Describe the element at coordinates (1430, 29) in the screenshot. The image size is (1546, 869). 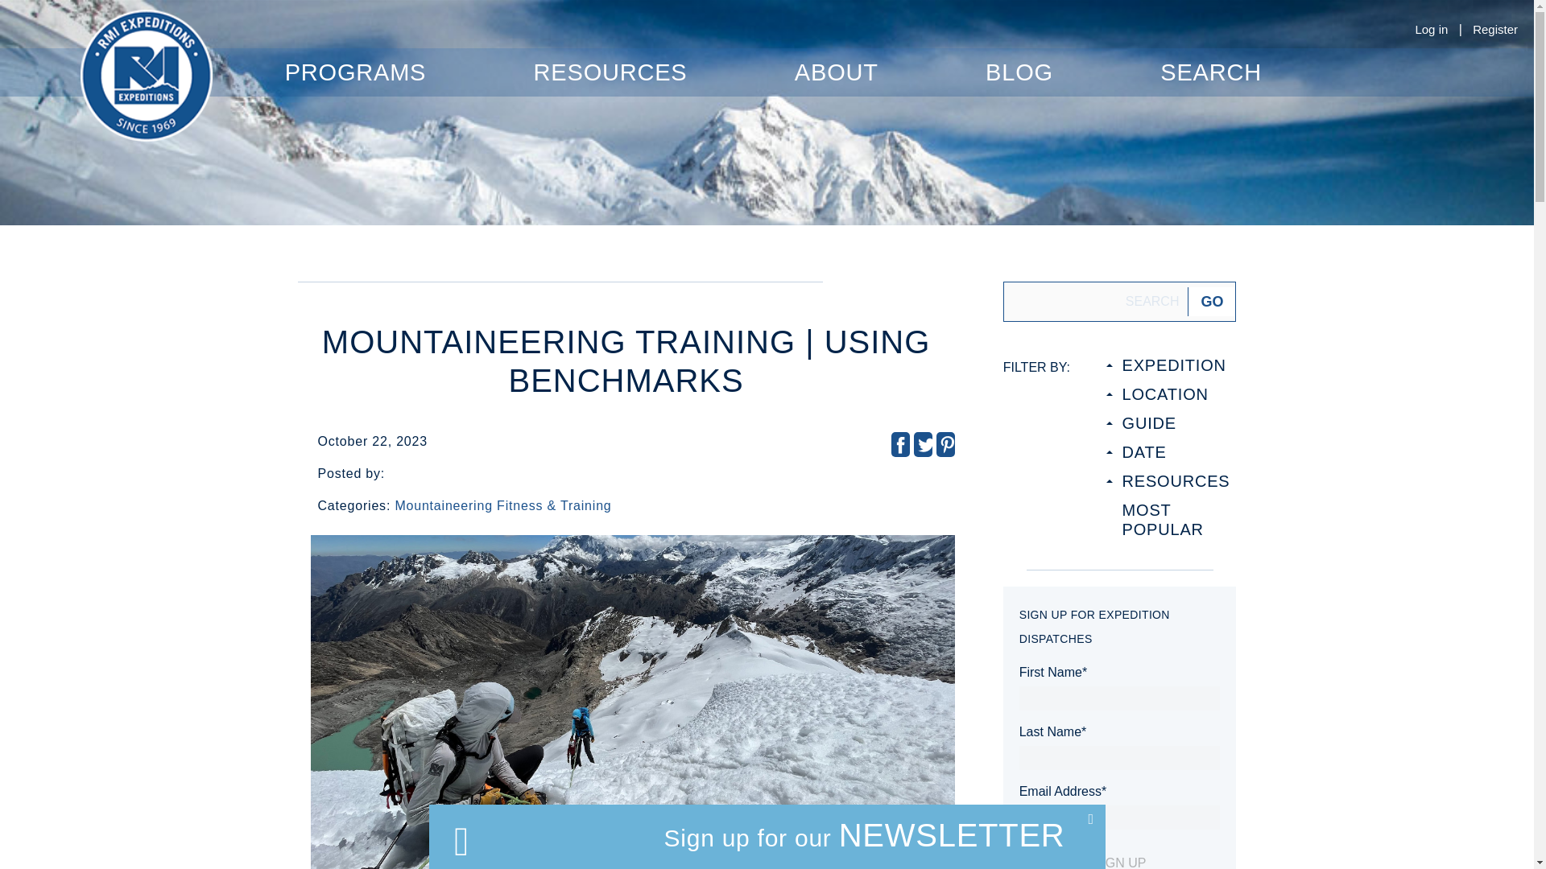
I see `Log in` at that location.